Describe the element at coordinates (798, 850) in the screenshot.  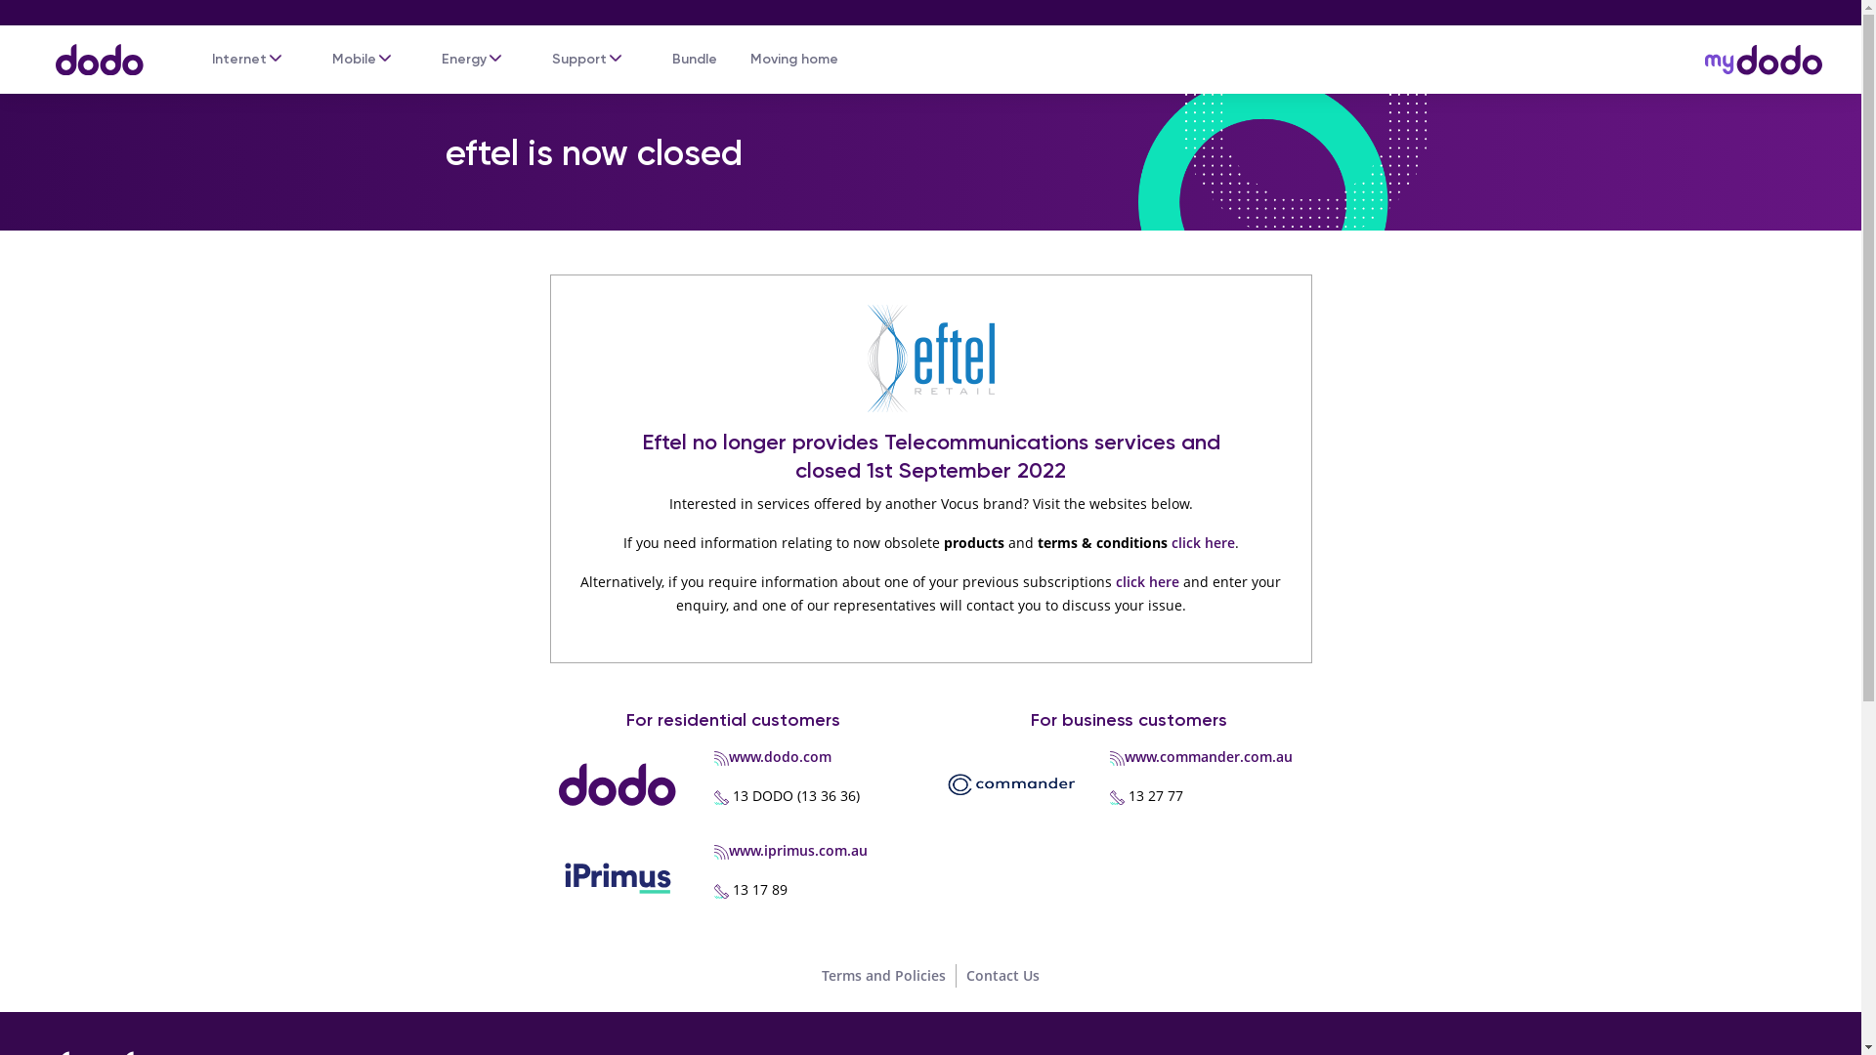
I see `www.iprimus.com.au` at that location.